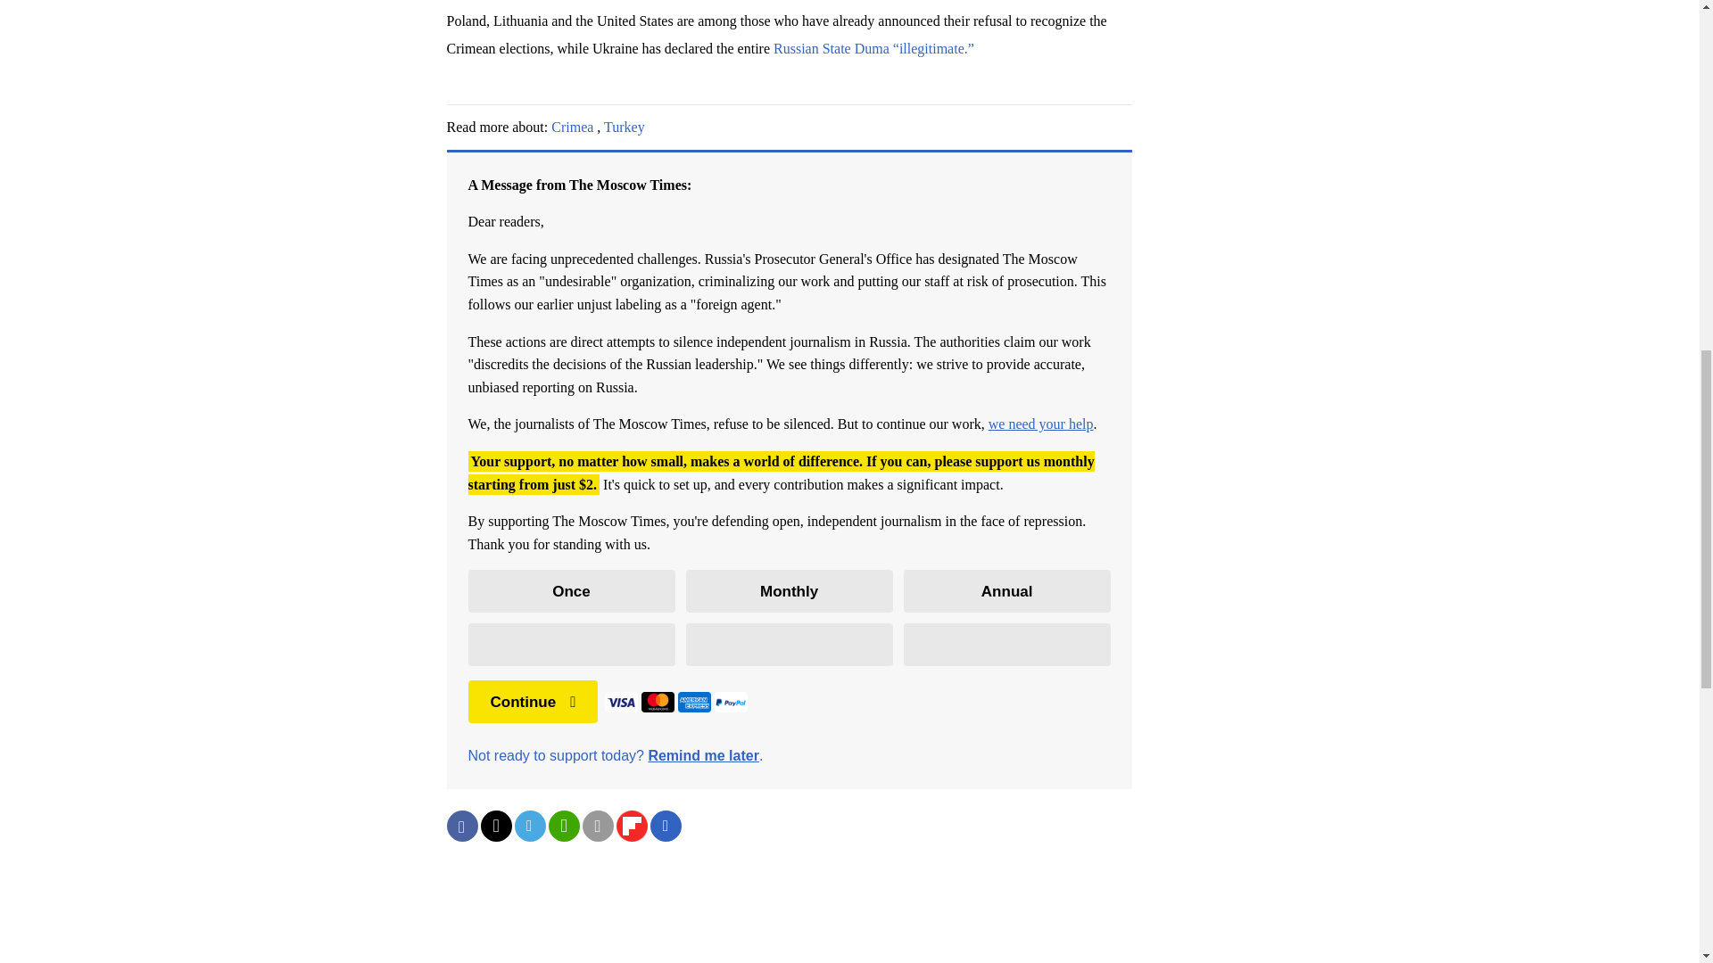  I want to click on Share on Flipboard, so click(631, 826).